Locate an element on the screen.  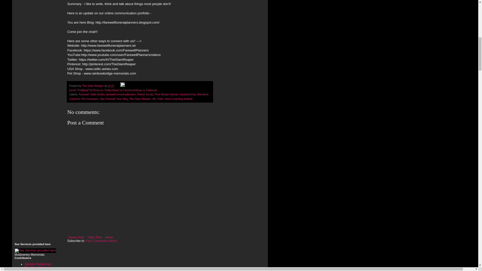
BlogThis! is located at coordinates (87, 90).